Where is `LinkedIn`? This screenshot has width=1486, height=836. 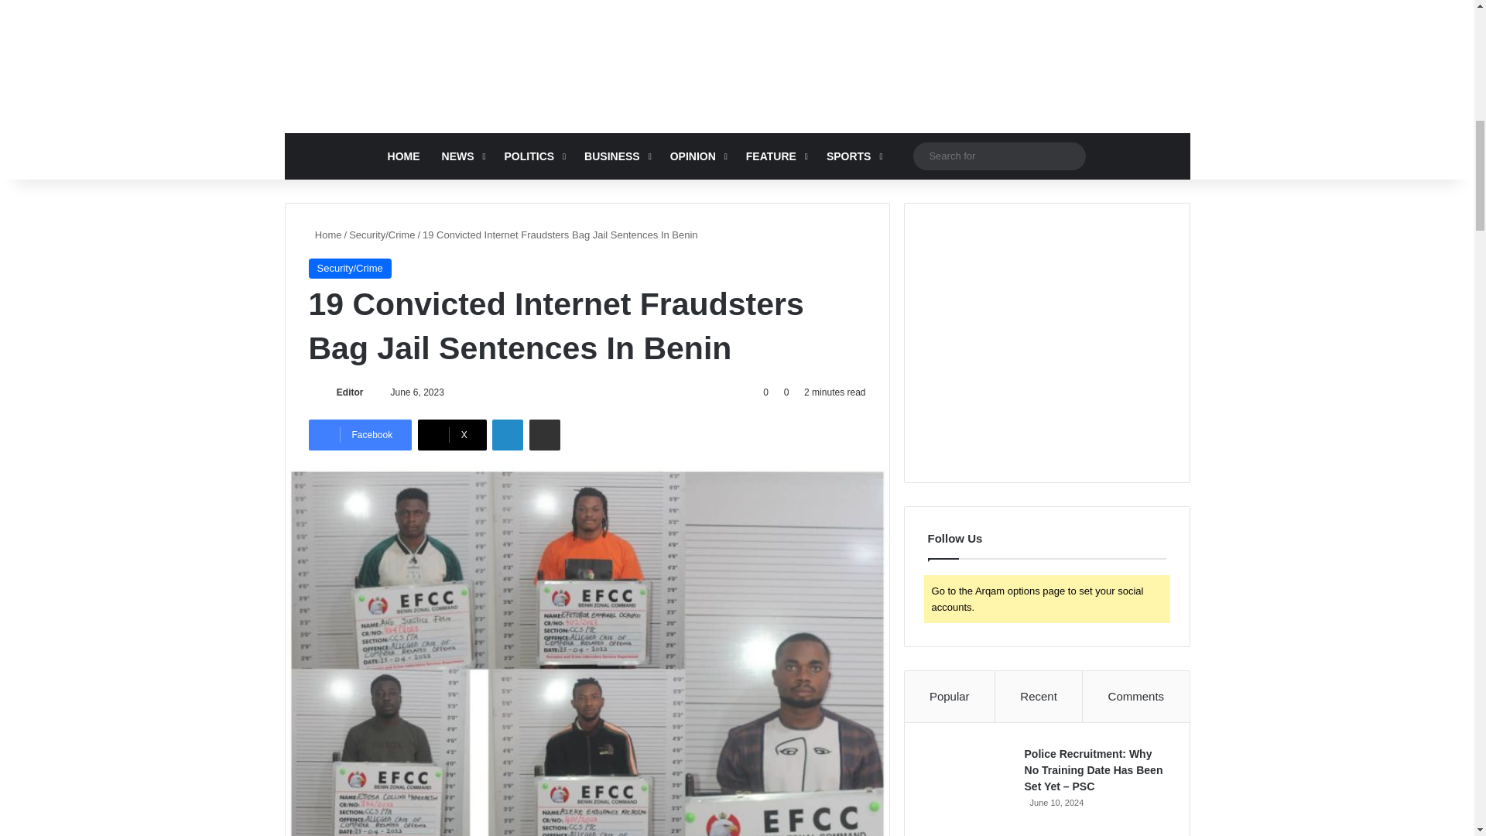 LinkedIn is located at coordinates (507, 435).